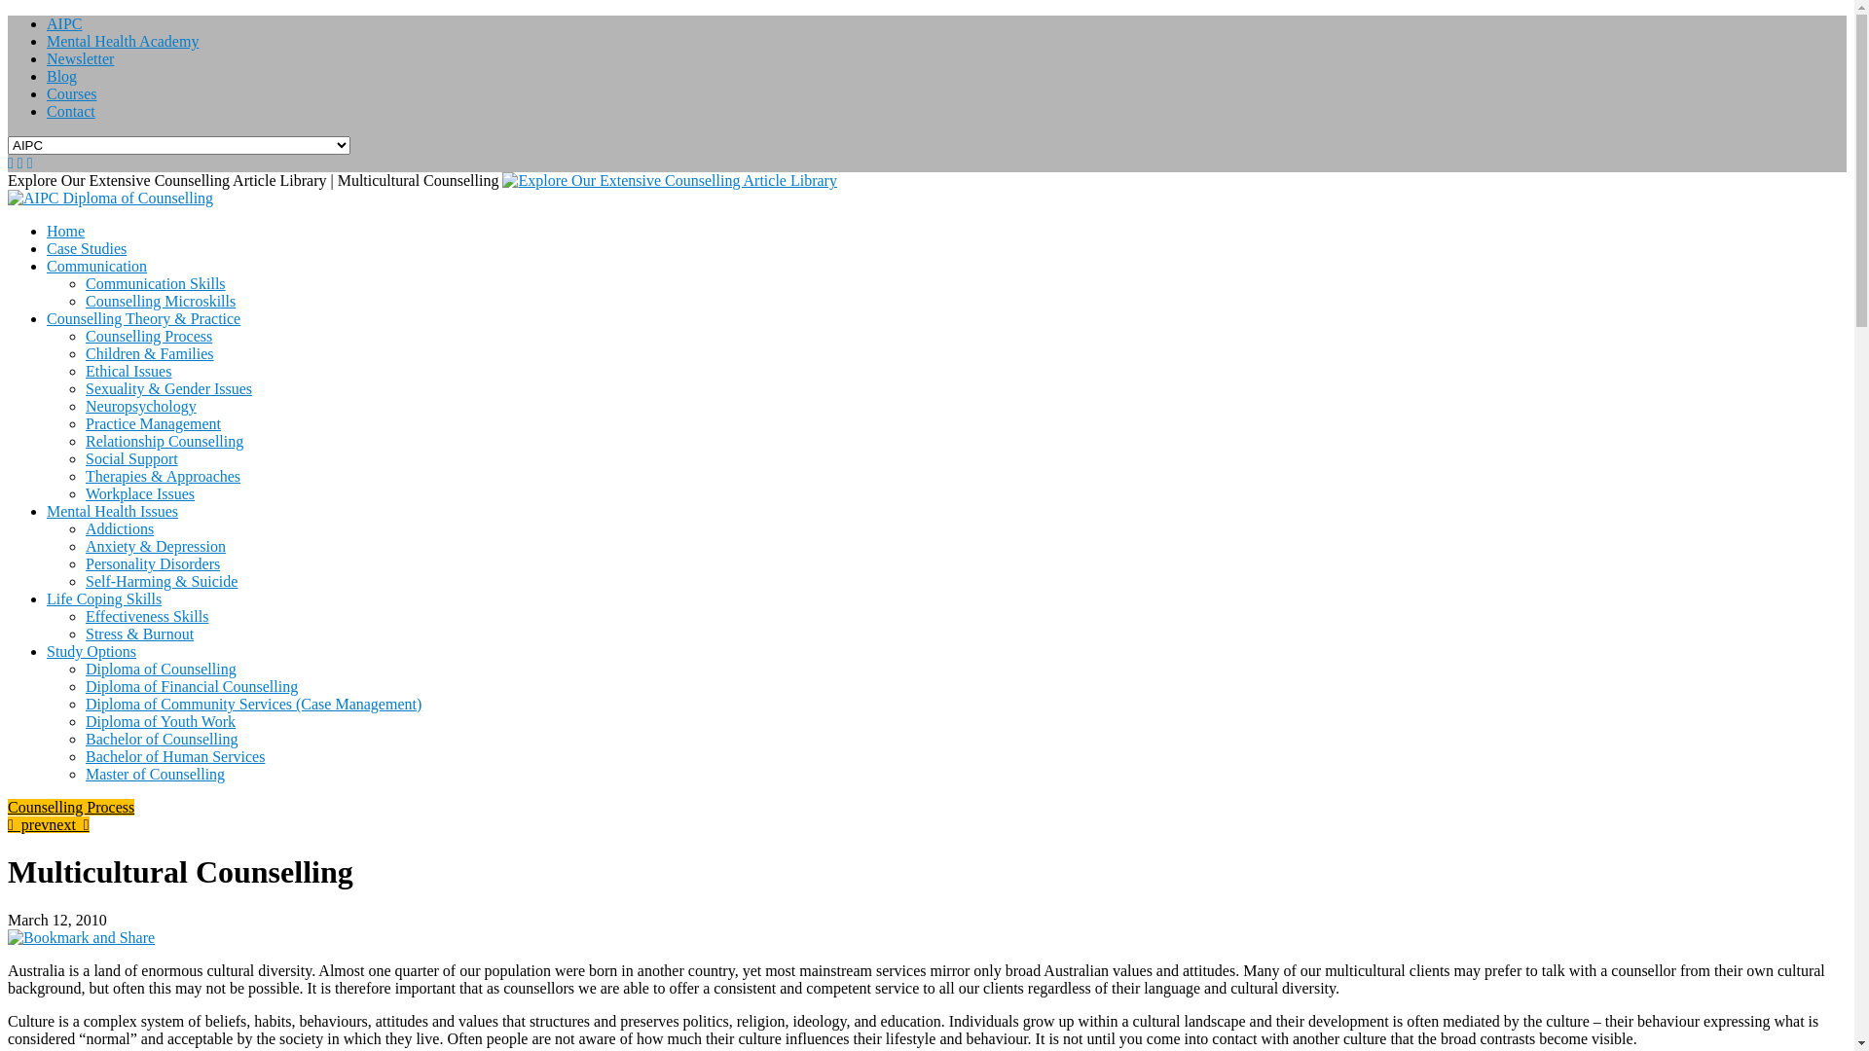 This screenshot has height=1051, width=1869. Describe the element at coordinates (156, 775) in the screenshot. I see `Master of Counselling` at that location.